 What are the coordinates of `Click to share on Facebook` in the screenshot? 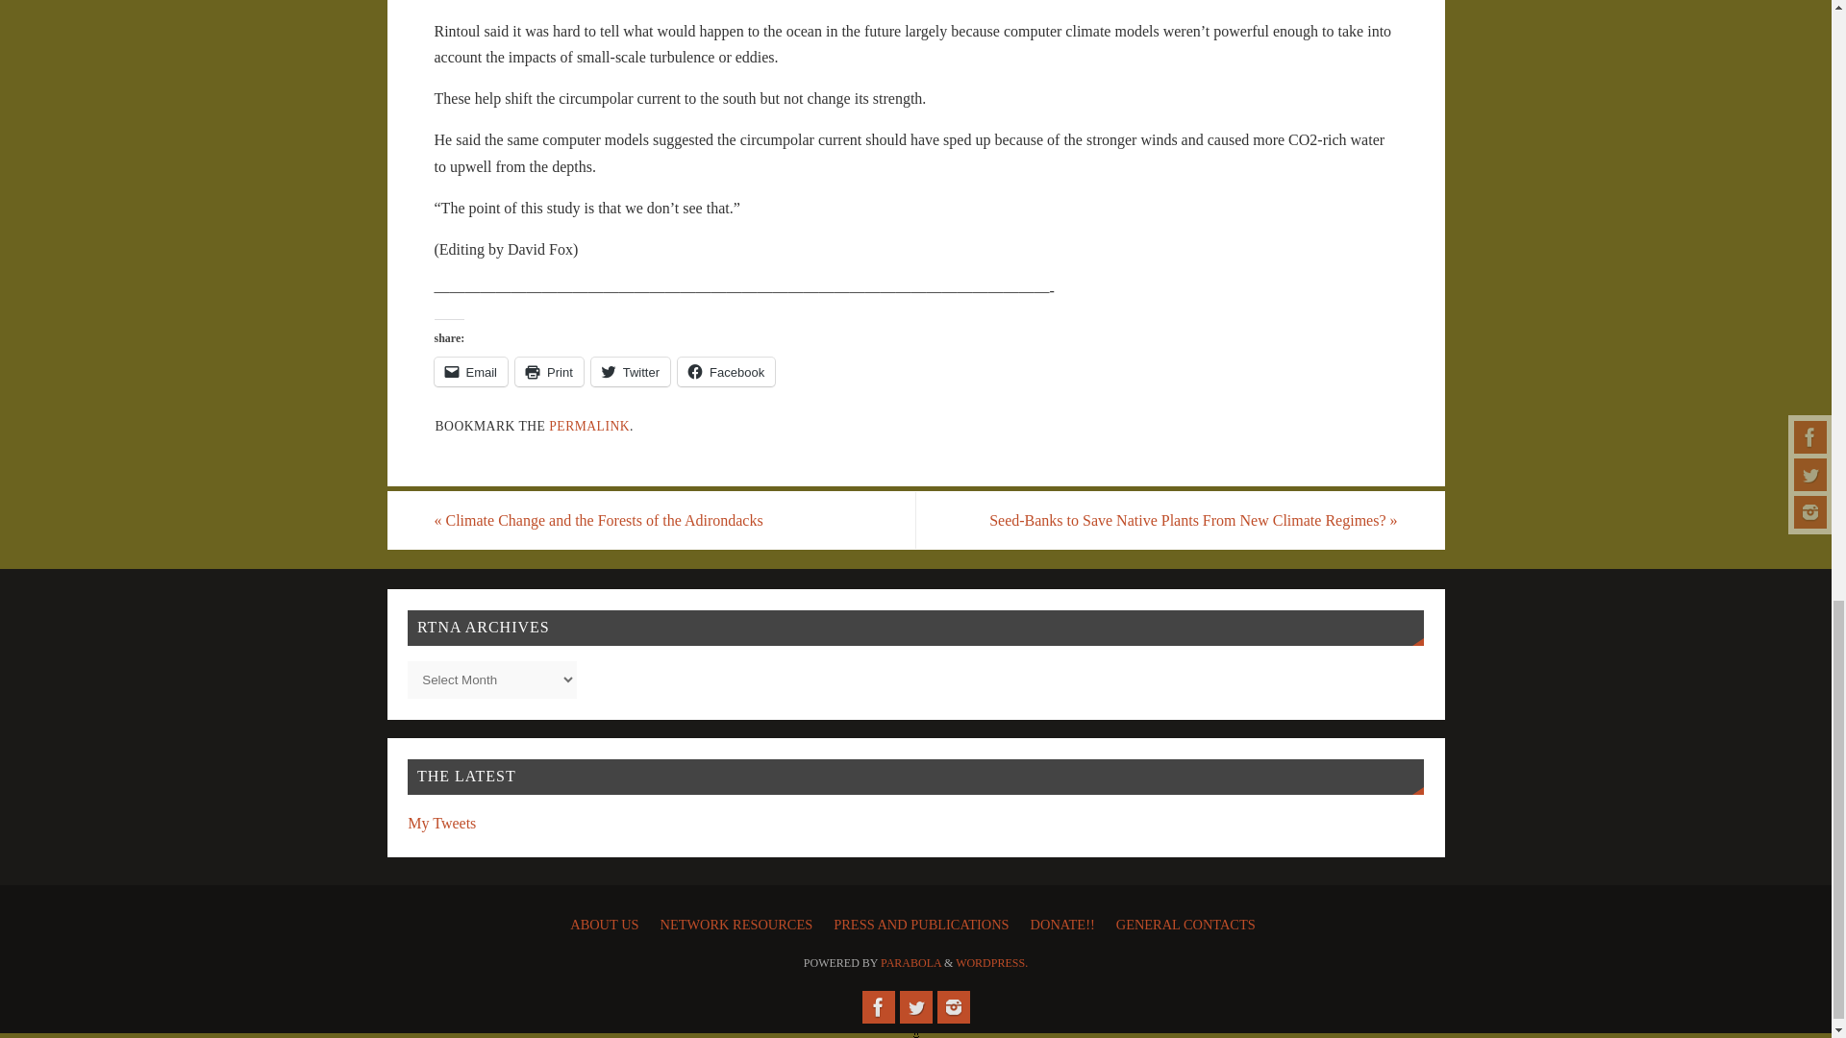 It's located at (726, 371).